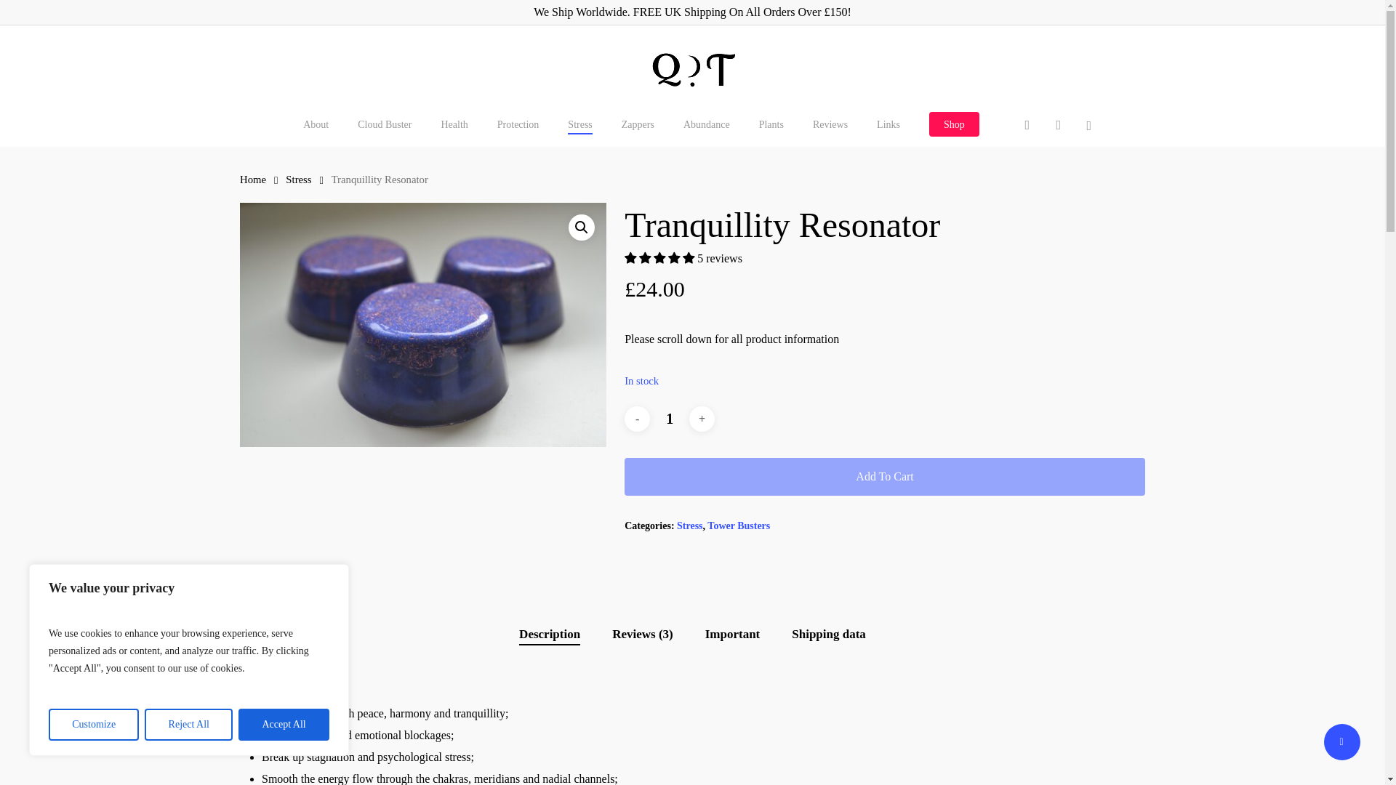  What do you see at coordinates (316, 132) in the screenshot?
I see `About` at bounding box center [316, 132].